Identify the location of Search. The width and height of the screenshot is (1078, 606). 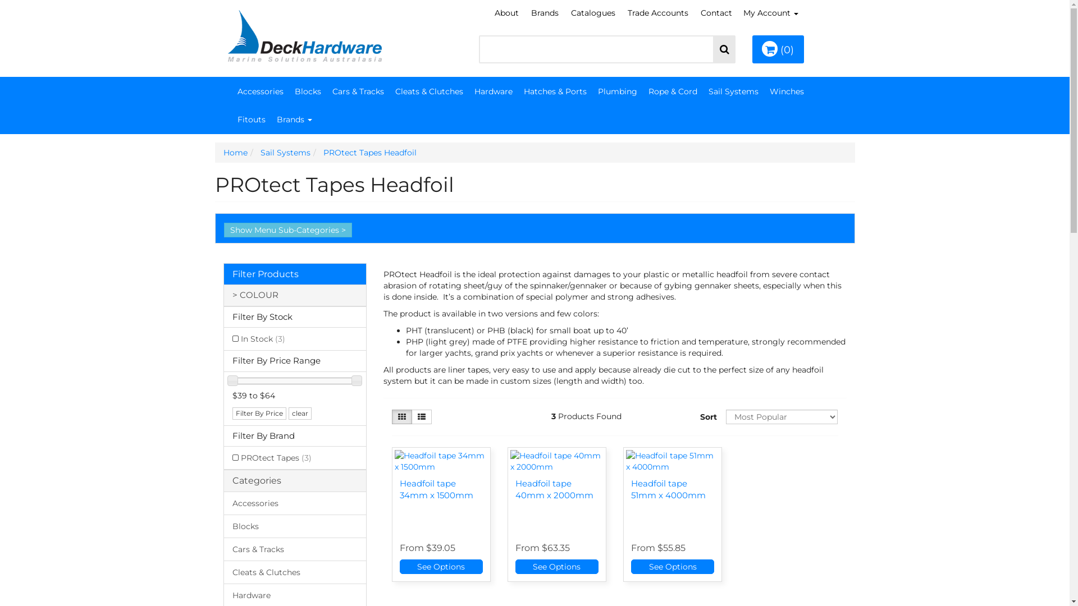
(724, 49).